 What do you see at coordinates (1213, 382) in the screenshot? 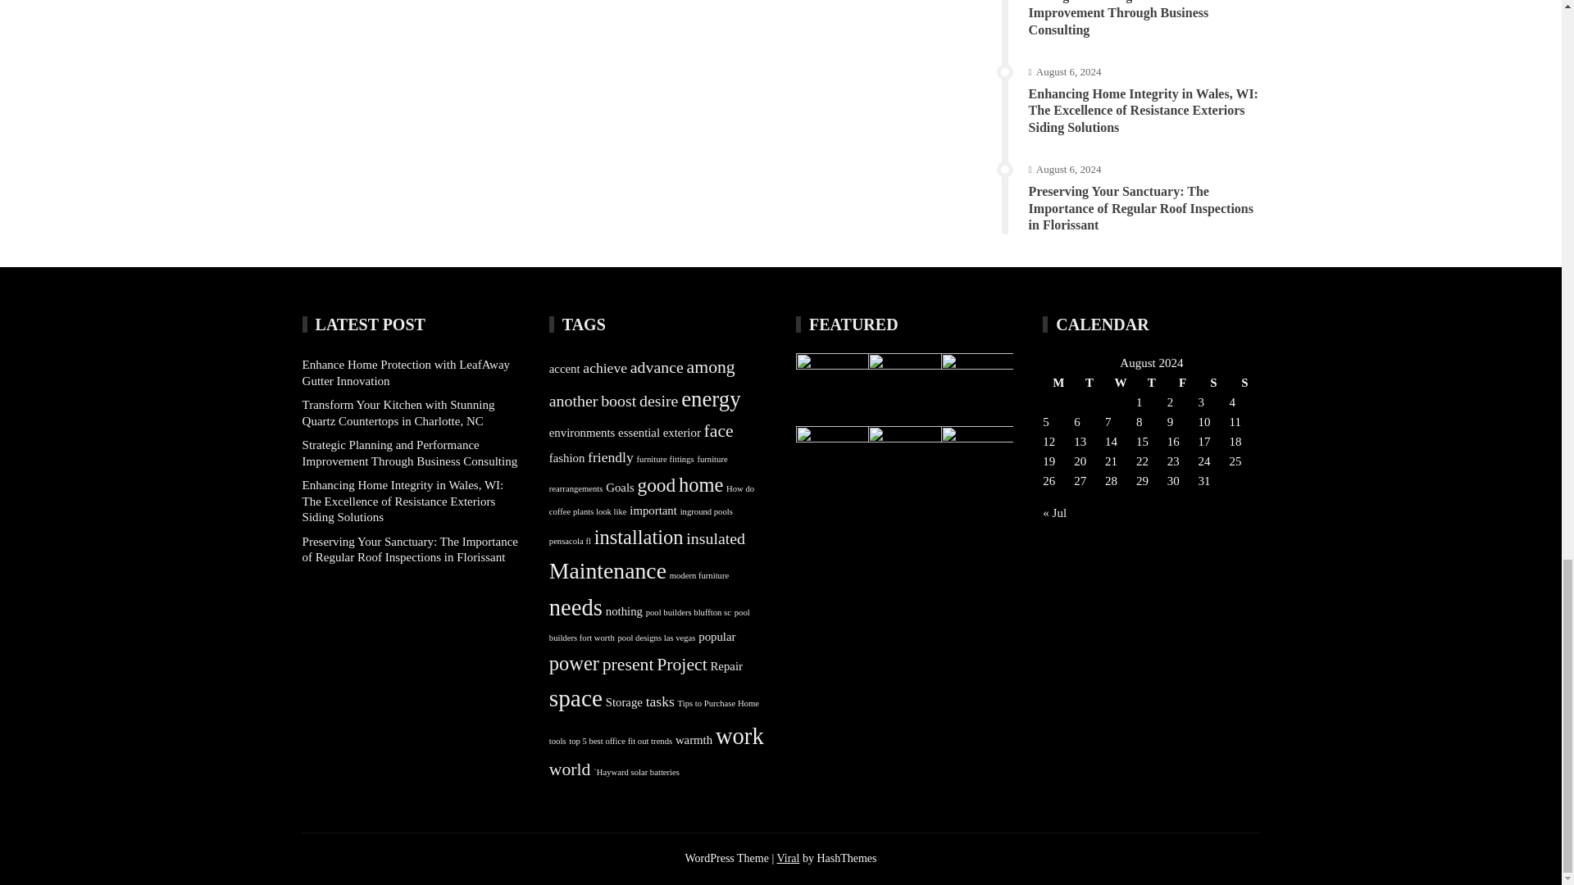
I see `Saturday` at bounding box center [1213, 382].